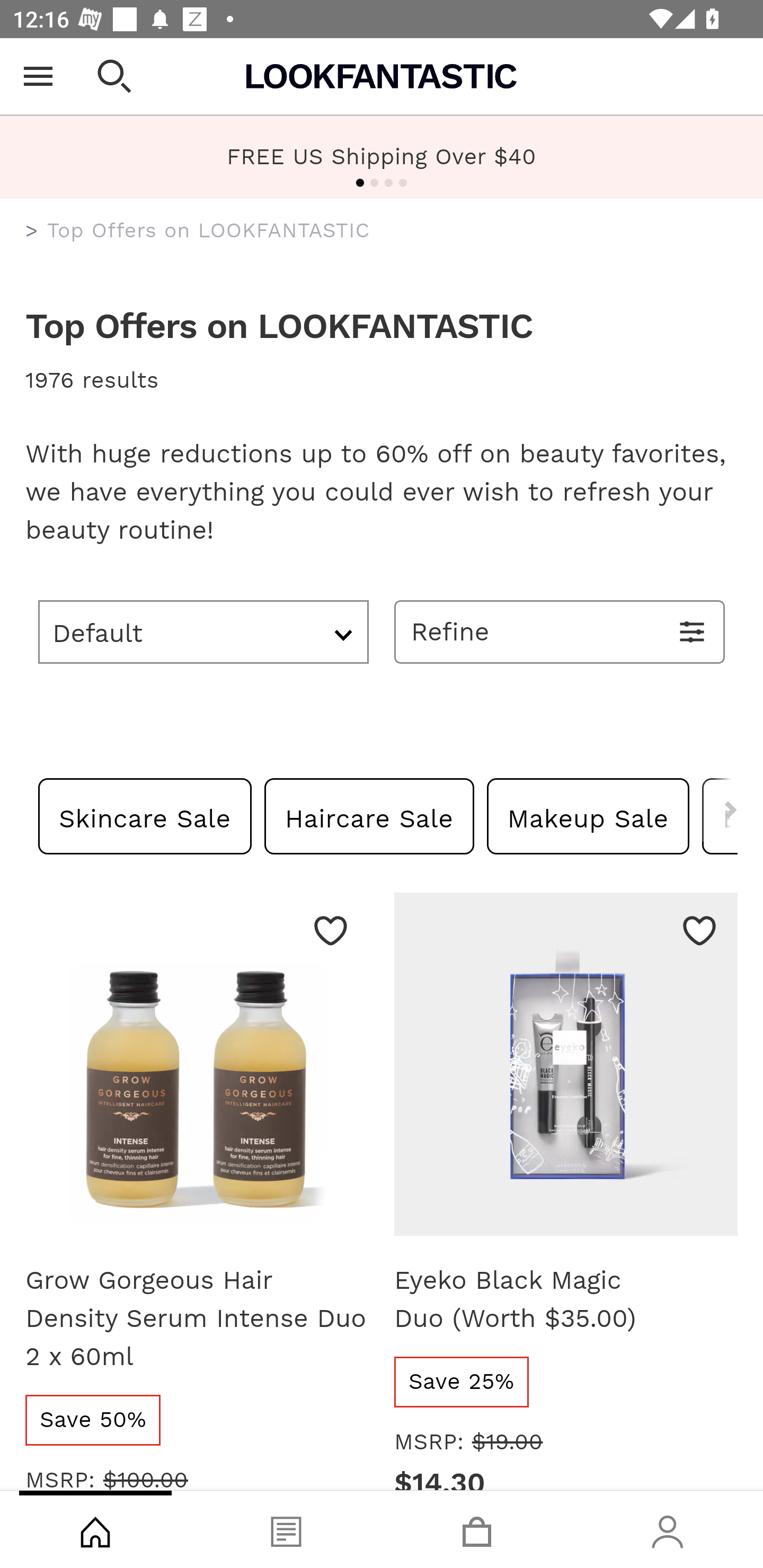 This screenshot has height=1568, width=763. Describe the element at coordinates (38, 76) in the screenshot. I see `Open Menu` at that location.